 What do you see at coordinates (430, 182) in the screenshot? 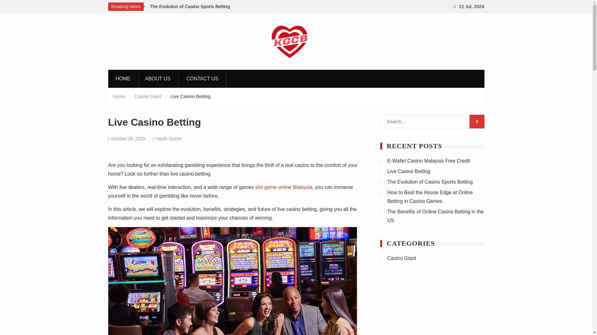
I see `The Evolution of Casino Sports Betting` at bounding box center [430, 182].